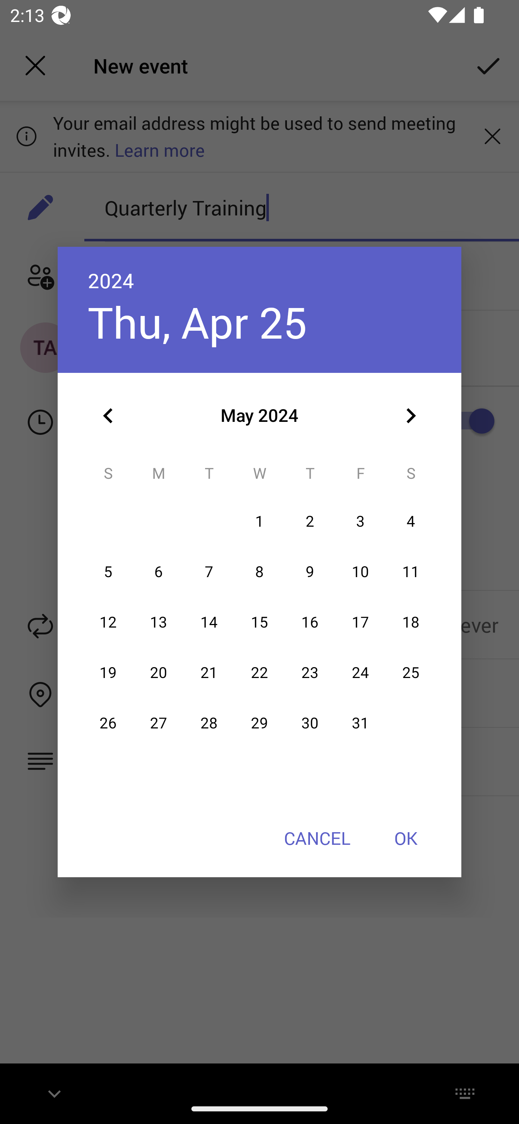  What do you see at coordinates (159, 572) in the screenshot?
I see `6 06 May 2024` at bounding box center [159, 572].